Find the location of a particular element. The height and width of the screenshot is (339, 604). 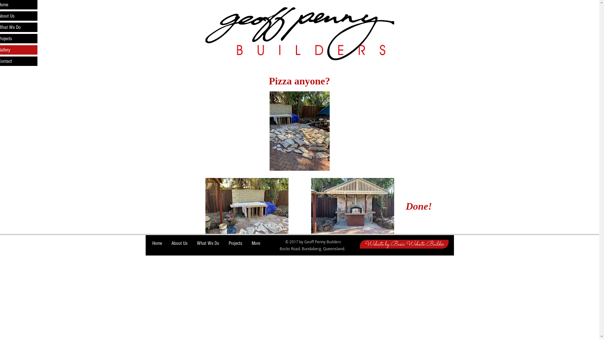

Website by Basic Website Builder is located at coordinates (404, 244).